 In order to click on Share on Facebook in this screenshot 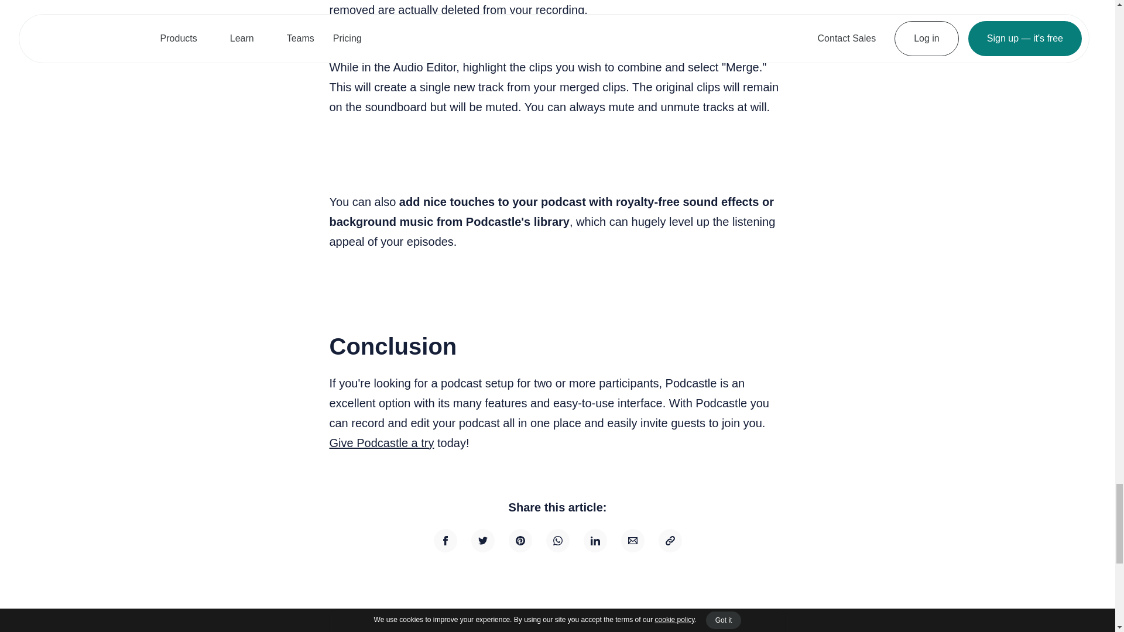, I will do `click(444, 540)`.